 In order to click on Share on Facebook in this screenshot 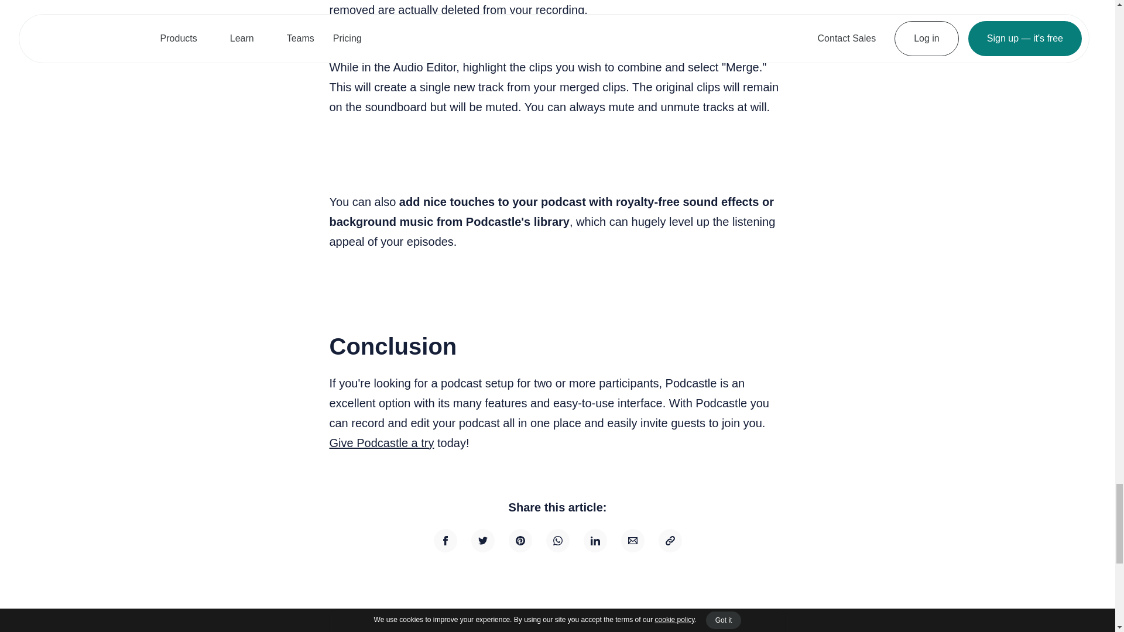, I will do `click(444, 540)`.